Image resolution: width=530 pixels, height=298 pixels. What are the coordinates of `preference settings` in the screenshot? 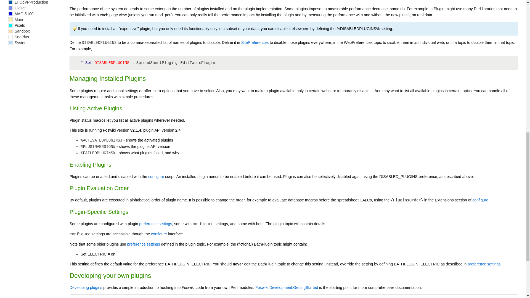 It's located at (484, 264).